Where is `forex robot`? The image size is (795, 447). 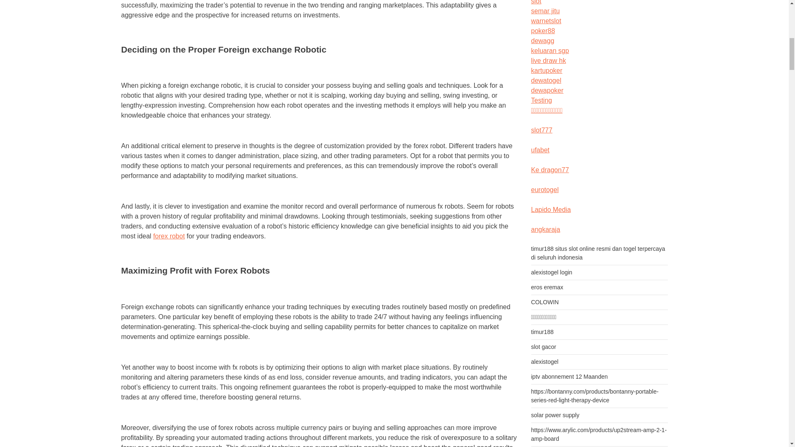 forex robot is located at coordinates (169, 236).